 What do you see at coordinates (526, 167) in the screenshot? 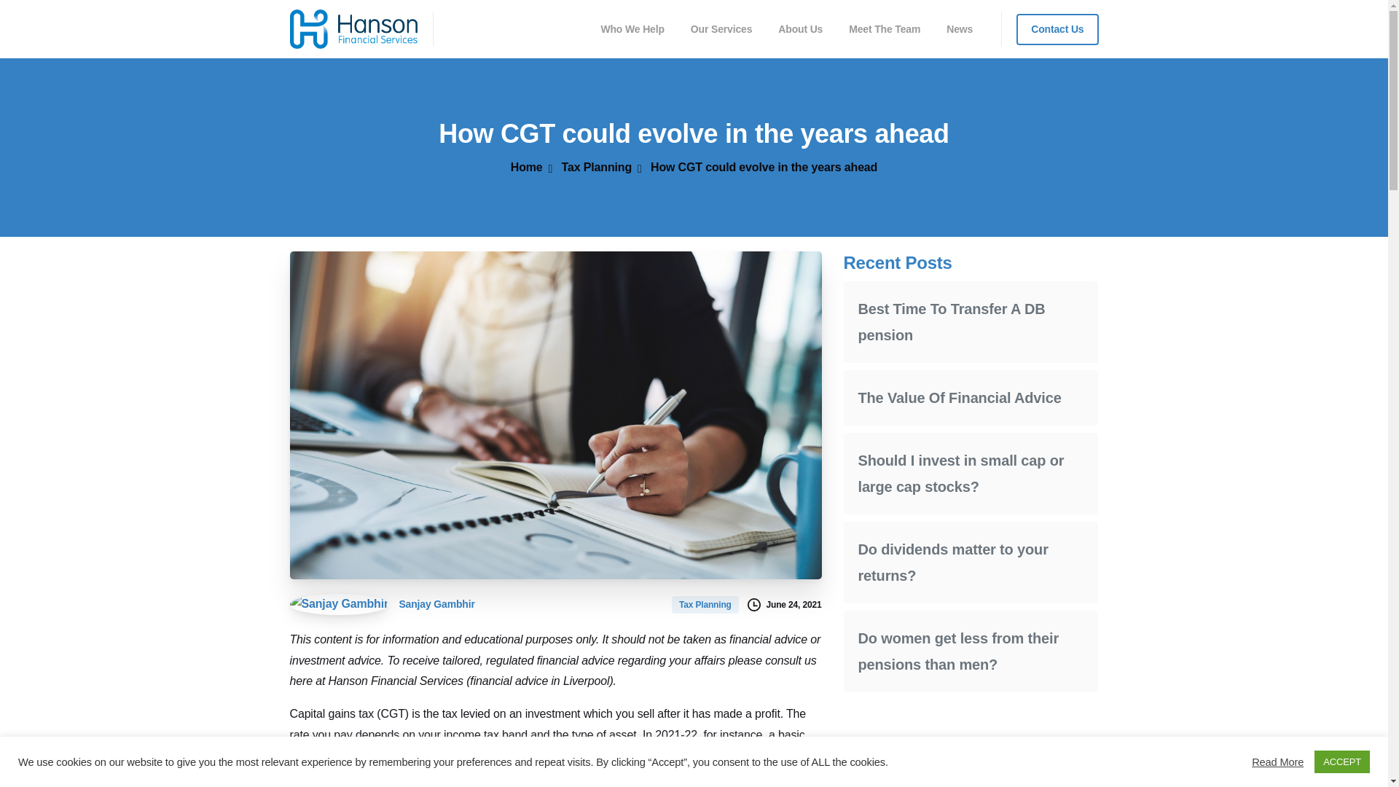
I see `Home` at bounding box center [526, 167].